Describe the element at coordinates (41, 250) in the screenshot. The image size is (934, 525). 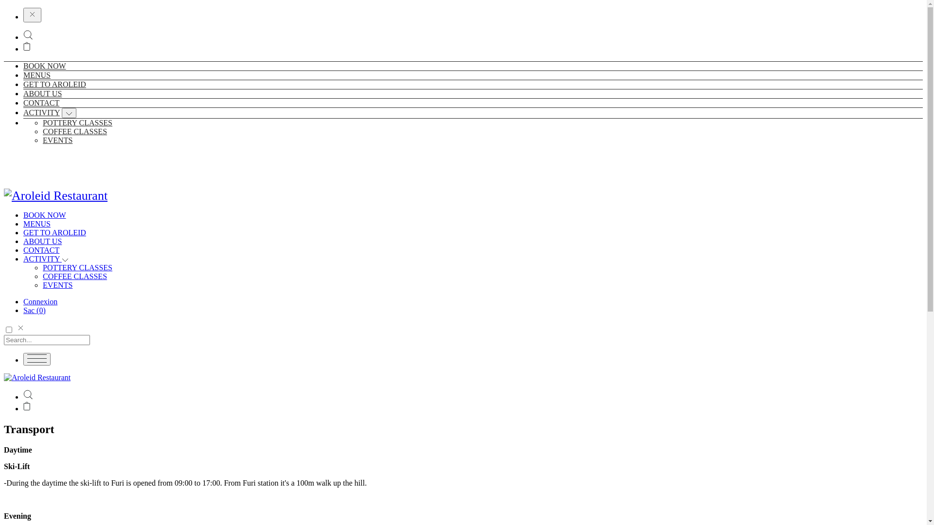
I see `CONTACT` at that location.